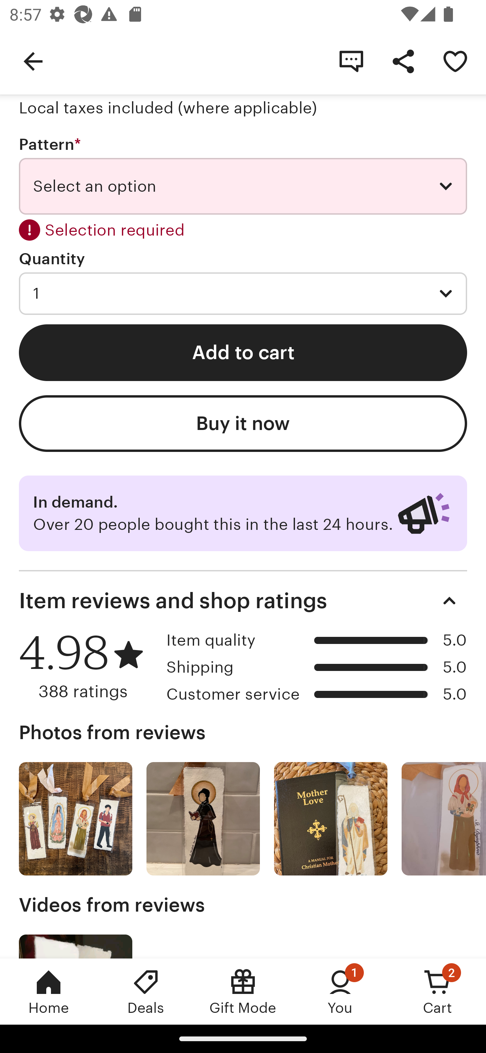  What do you see at coordinates (243, 991) in the screenshot?
I see `Gift Mode` at bounding box center [243, 991].